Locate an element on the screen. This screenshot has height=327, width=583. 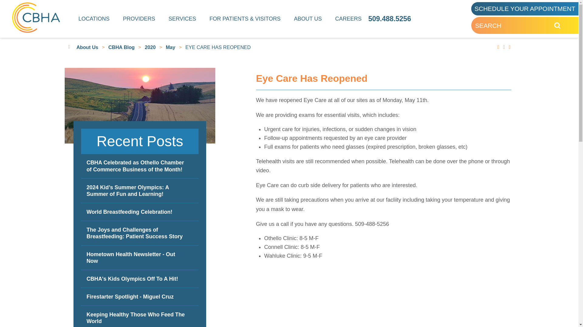
SERVICES is located at coordinates (182, 19).